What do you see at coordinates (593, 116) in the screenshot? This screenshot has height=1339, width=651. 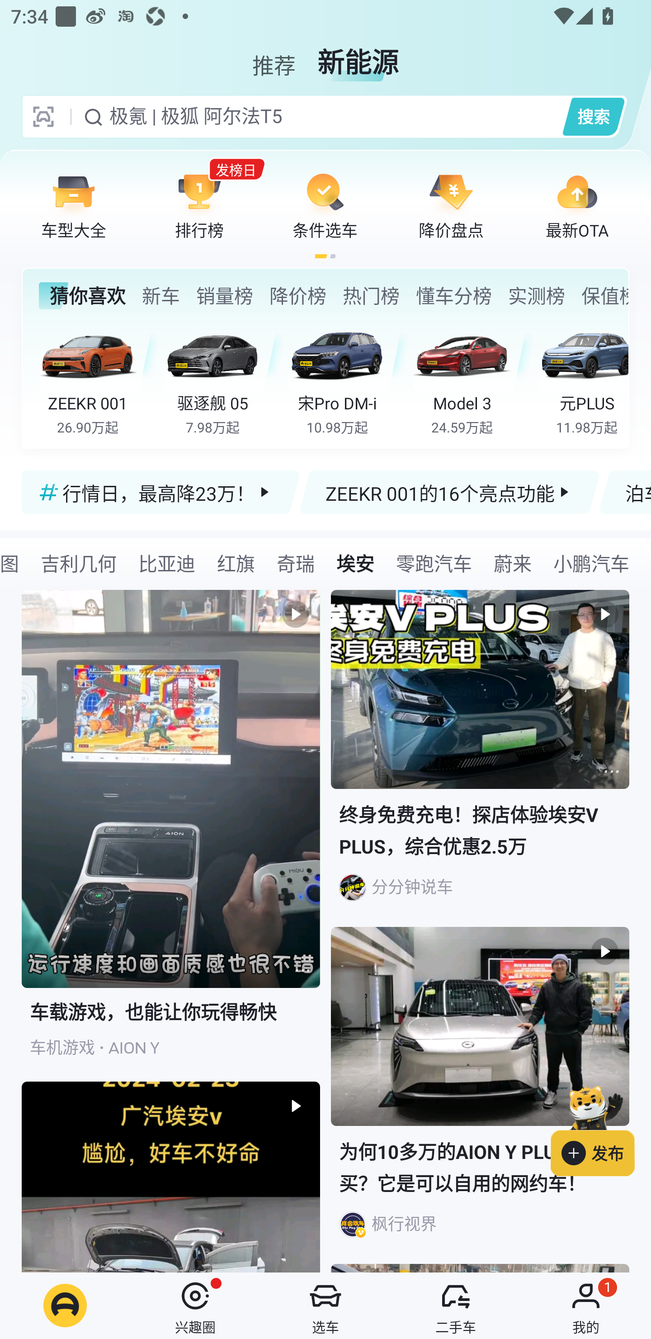 I see `搜索` at bounding box center [593, 116].